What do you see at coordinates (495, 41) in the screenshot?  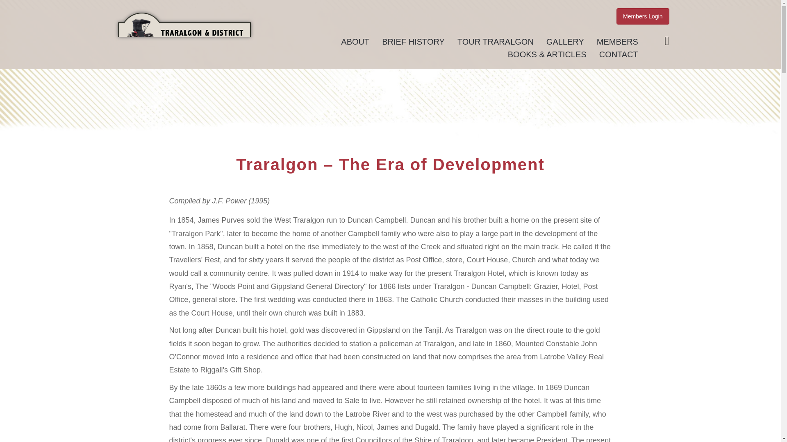 I see `TOUR TRARALGON` at bounding box center [495, 41].